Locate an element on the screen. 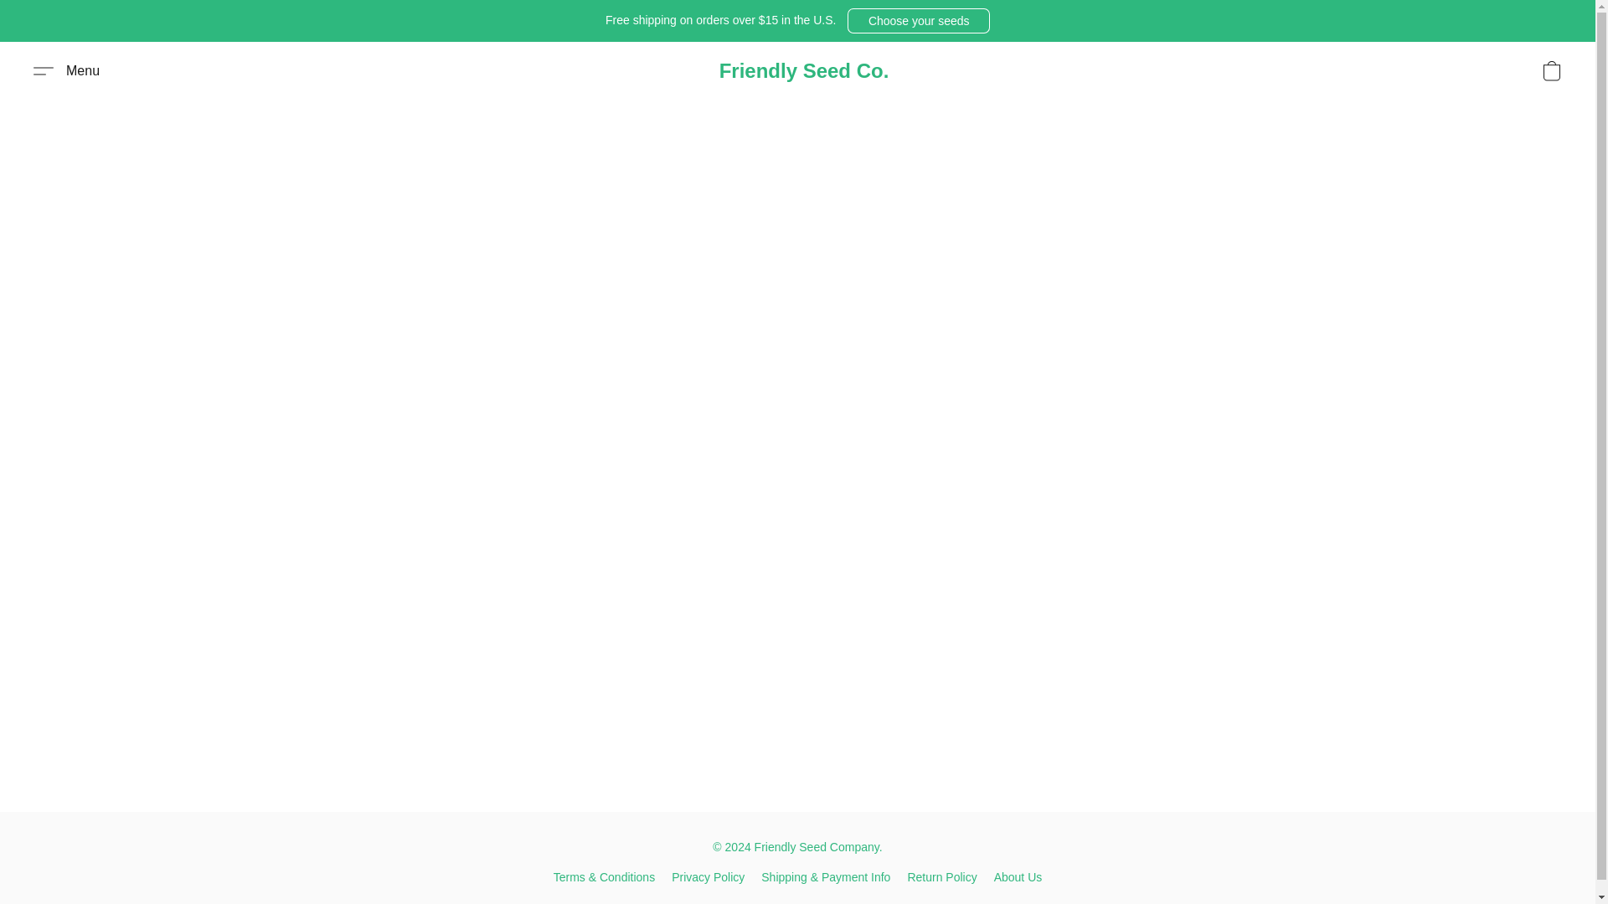 Image resolution: width=1608 pixels, height=904 pixels. Friendly Seed Co. is located at coordinates (804, 71).